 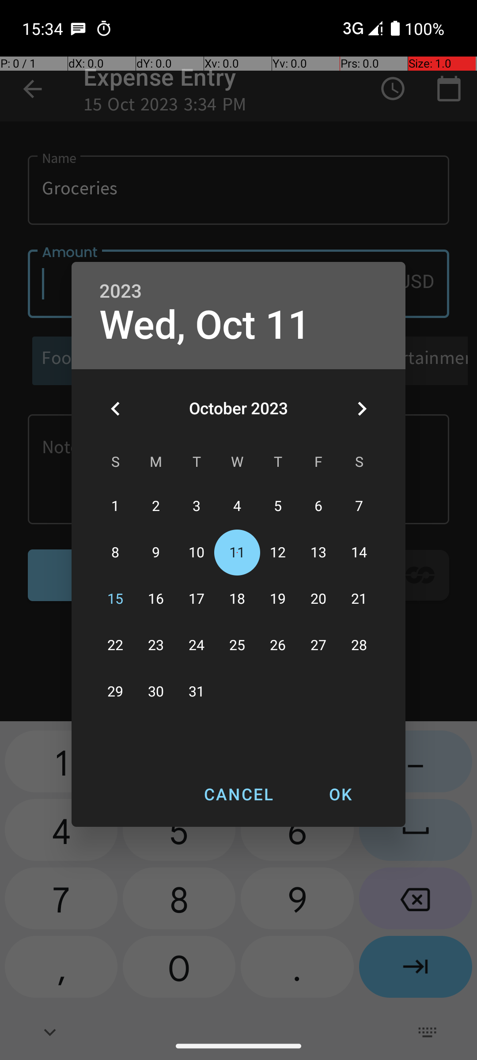 What do you see at coordinates (205, 325) in the screenshot?
I see `Wed, Oct 11` at bounding box center [205, 325].